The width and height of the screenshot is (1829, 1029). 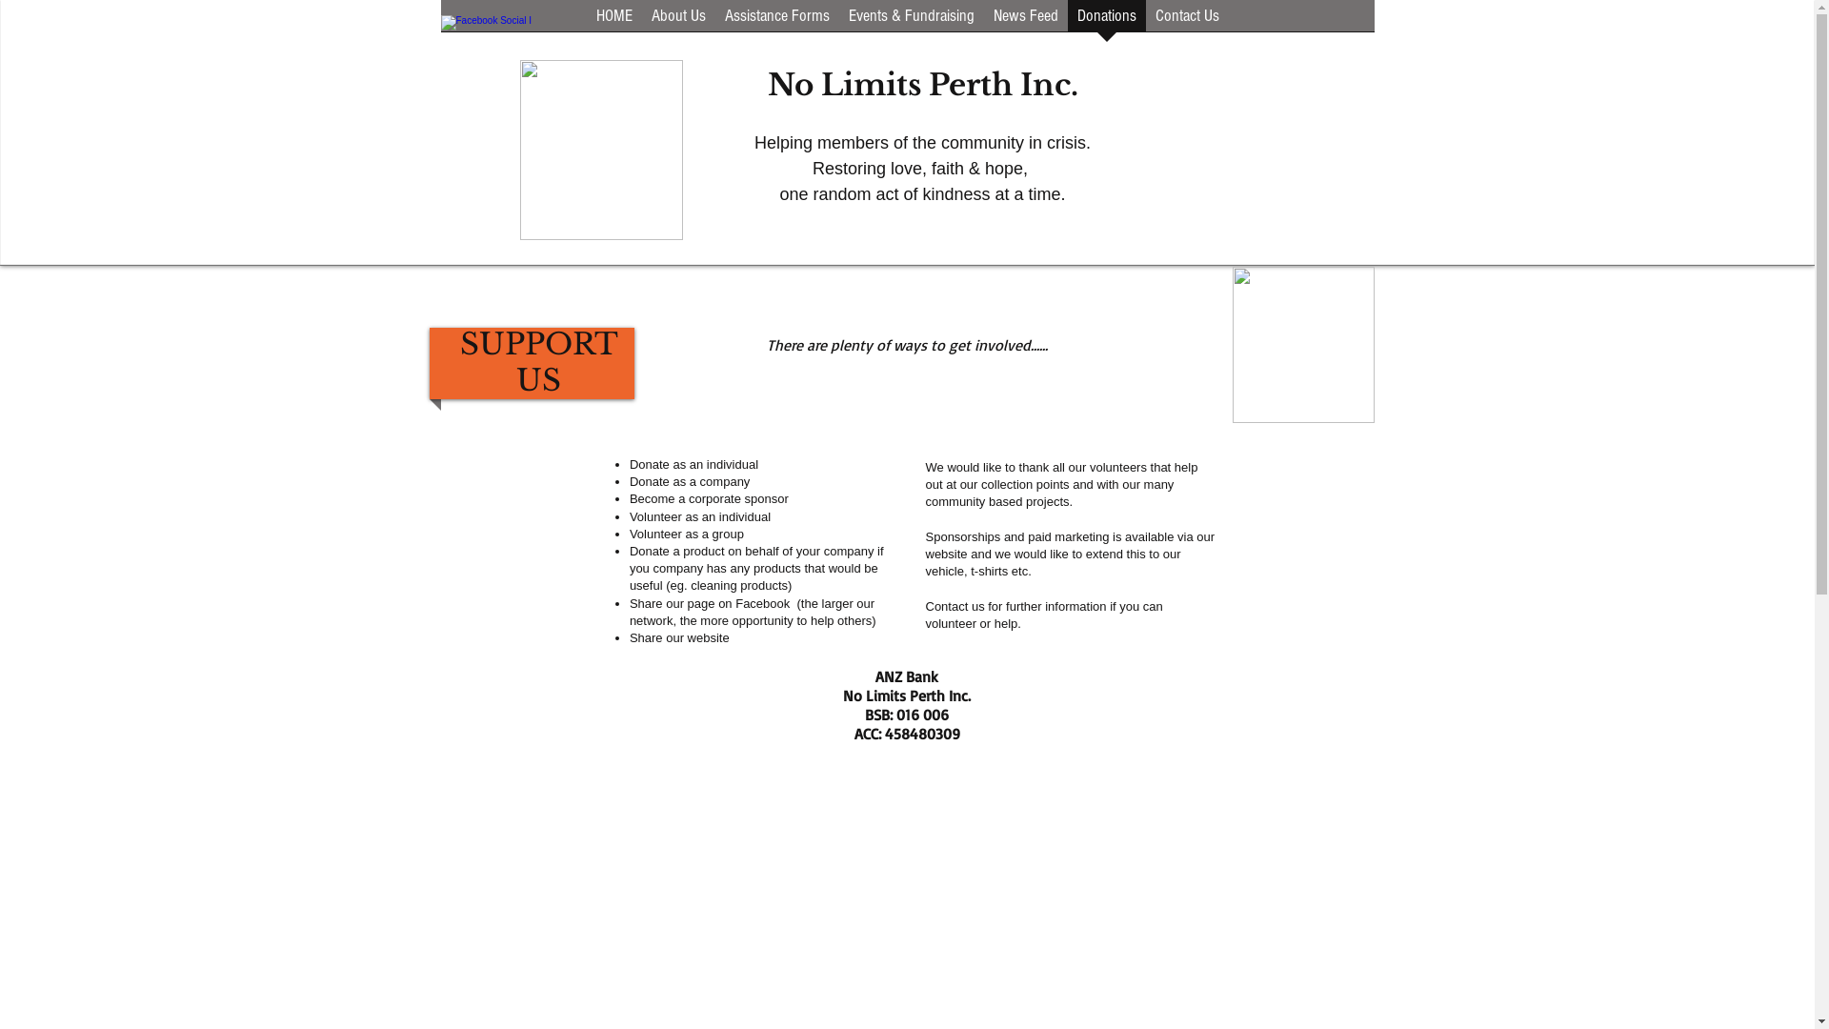 What do you see at coordinates (678, 22) in the screenshot?
I see `About Us` at bounding box center [678, 22].